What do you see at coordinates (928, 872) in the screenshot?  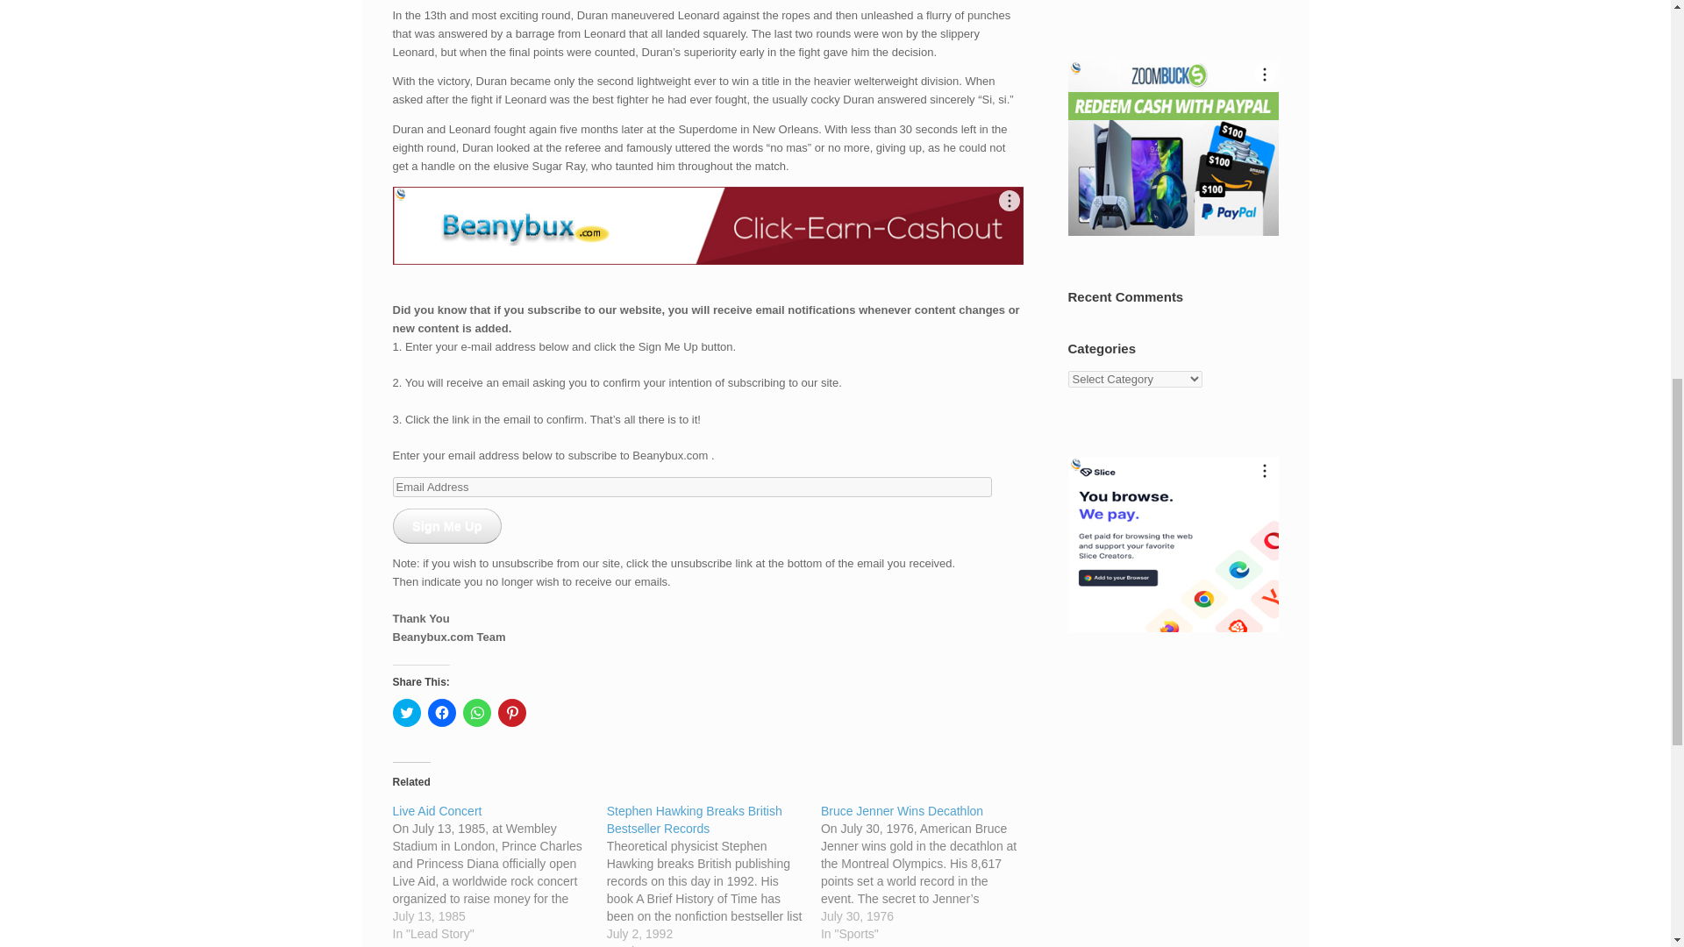 I see `Bruce Jenner Wins Decathlon` at bounding box center [928, 872].